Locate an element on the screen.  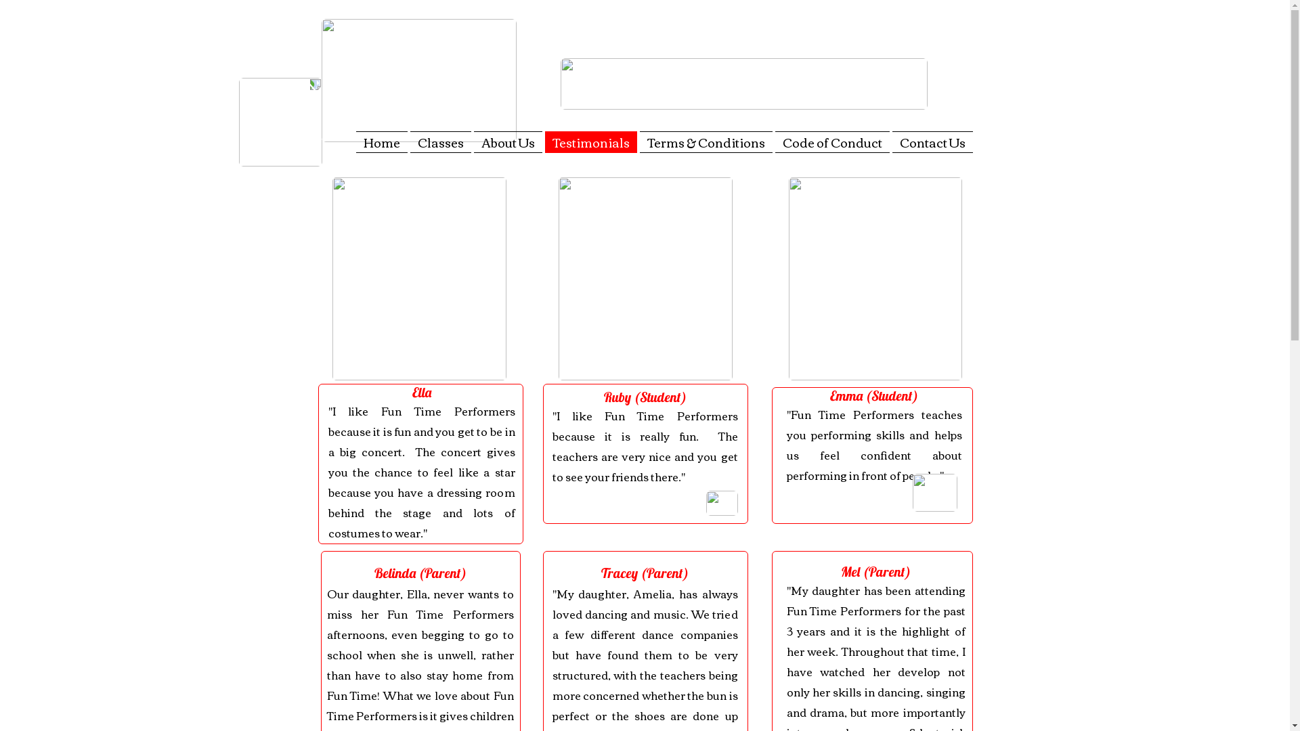
Funtime happy girl.jpg is located at coordinates (645, 279).